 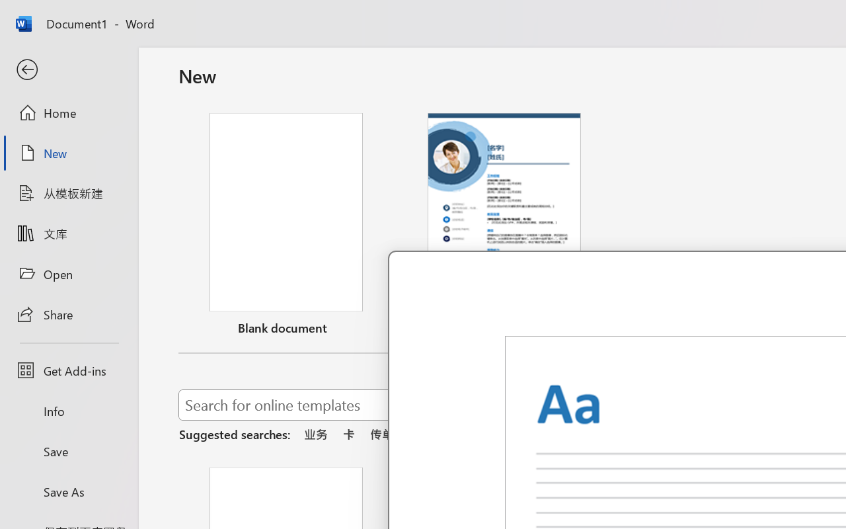 What do you see at coordinates (779, 405) in the screenshot?
I see `Start searching` at bounding box center [779, 405].